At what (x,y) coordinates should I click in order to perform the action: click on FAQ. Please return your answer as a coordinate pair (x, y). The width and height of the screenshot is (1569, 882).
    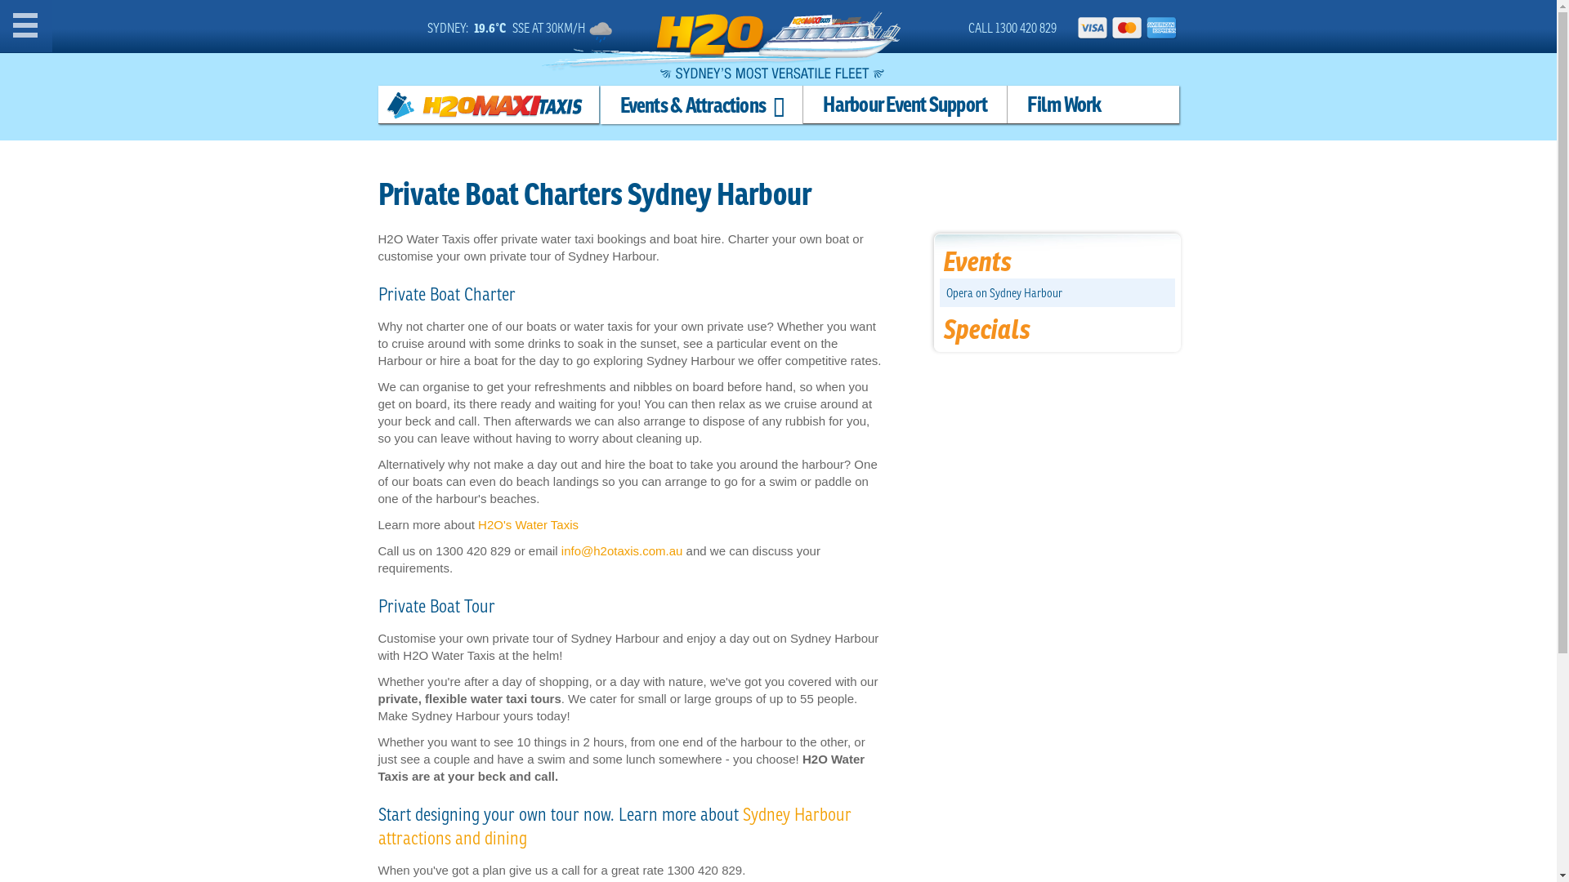
    Looking at the image, I should click on (86, 813).